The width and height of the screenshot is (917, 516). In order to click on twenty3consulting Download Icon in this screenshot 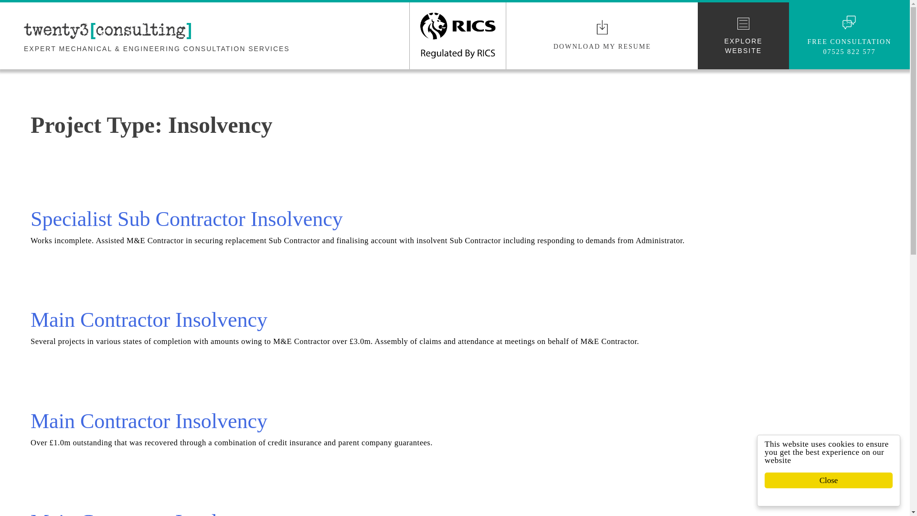, I will do `click(602, 27)`.